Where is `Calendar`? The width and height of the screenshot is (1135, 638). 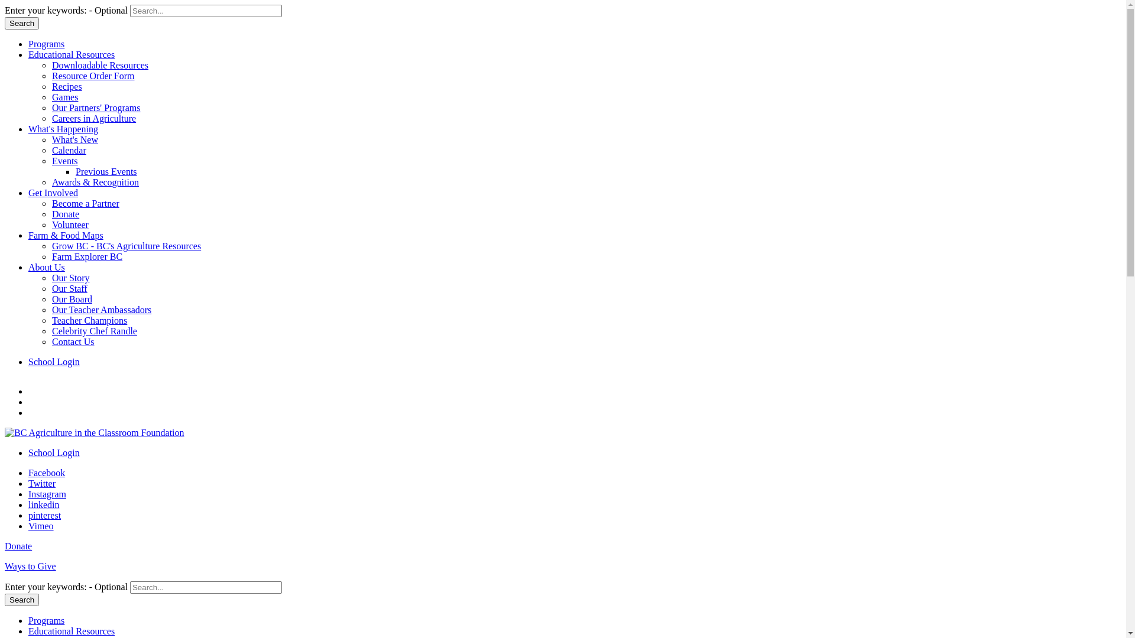 Calendar is located at coordinates (69, 150).